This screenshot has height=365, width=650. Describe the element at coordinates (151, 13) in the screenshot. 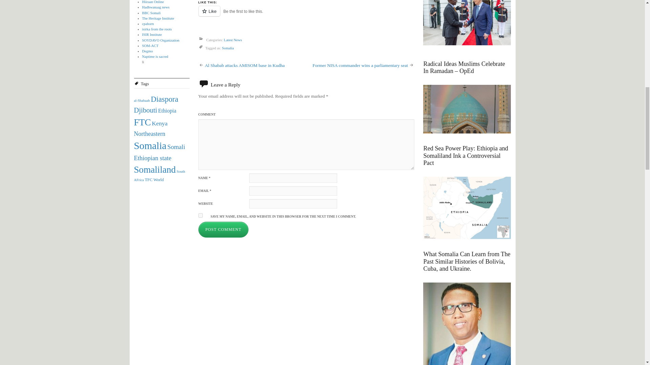

I see `BBC Somali` at that location.